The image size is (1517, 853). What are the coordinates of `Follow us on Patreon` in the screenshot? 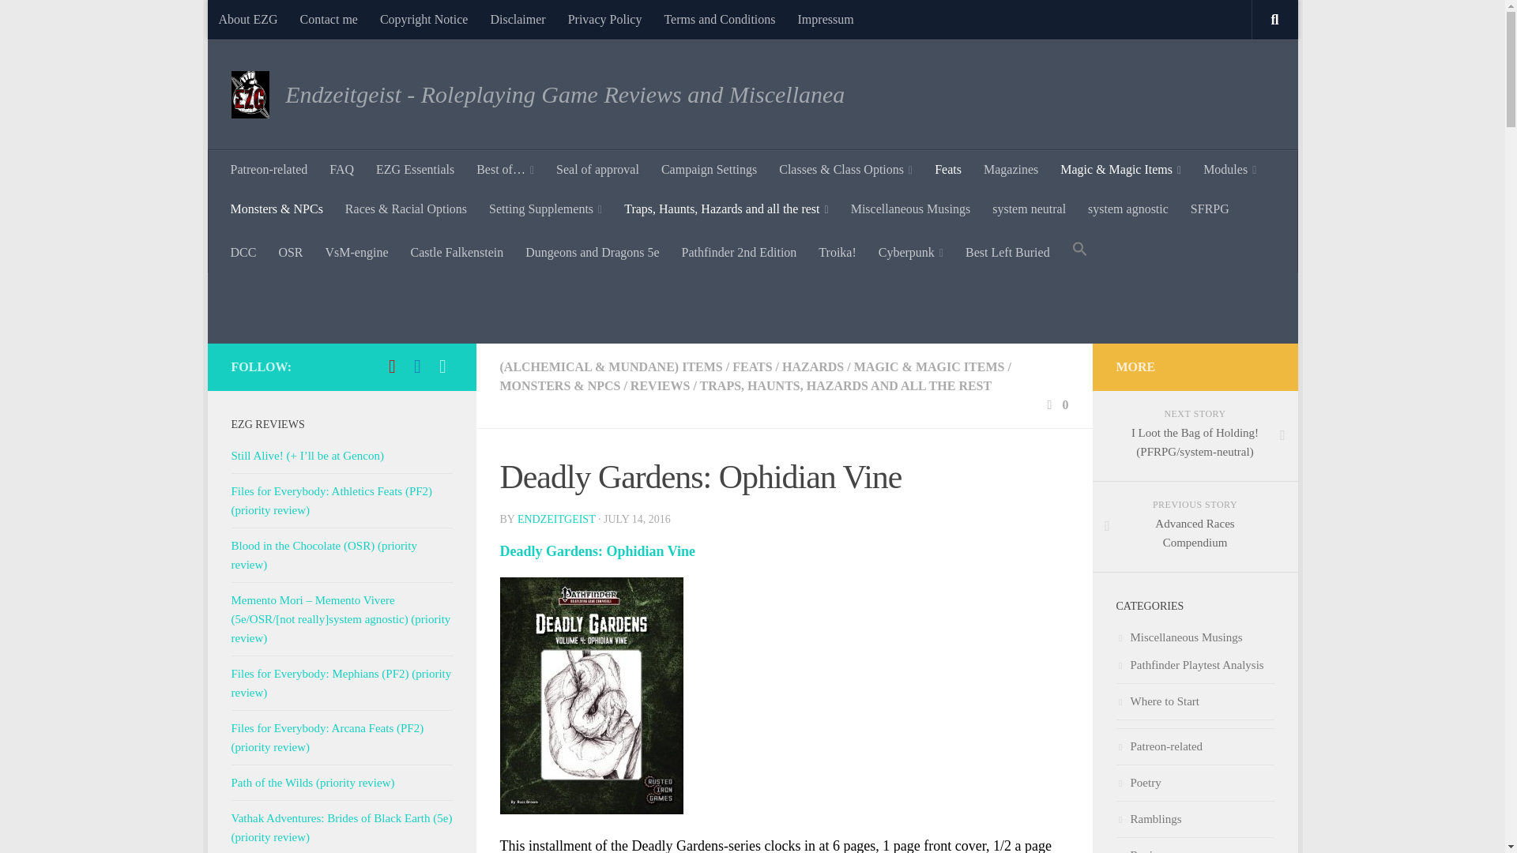 It's located at (392, 366).